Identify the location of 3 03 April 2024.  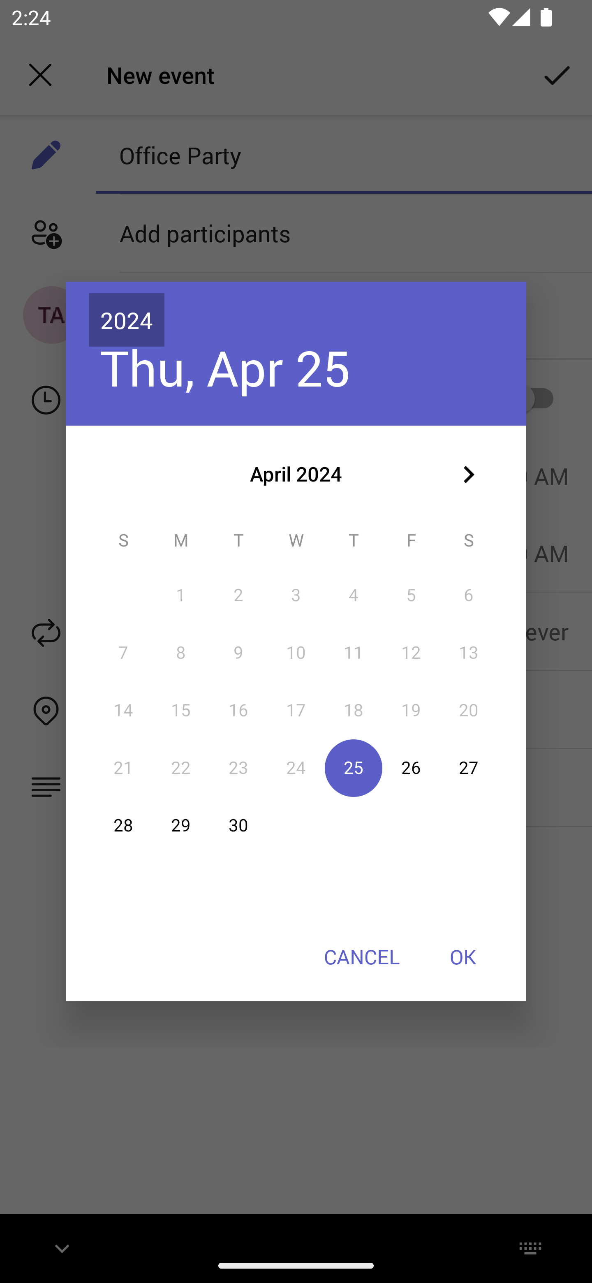
(296, 596).